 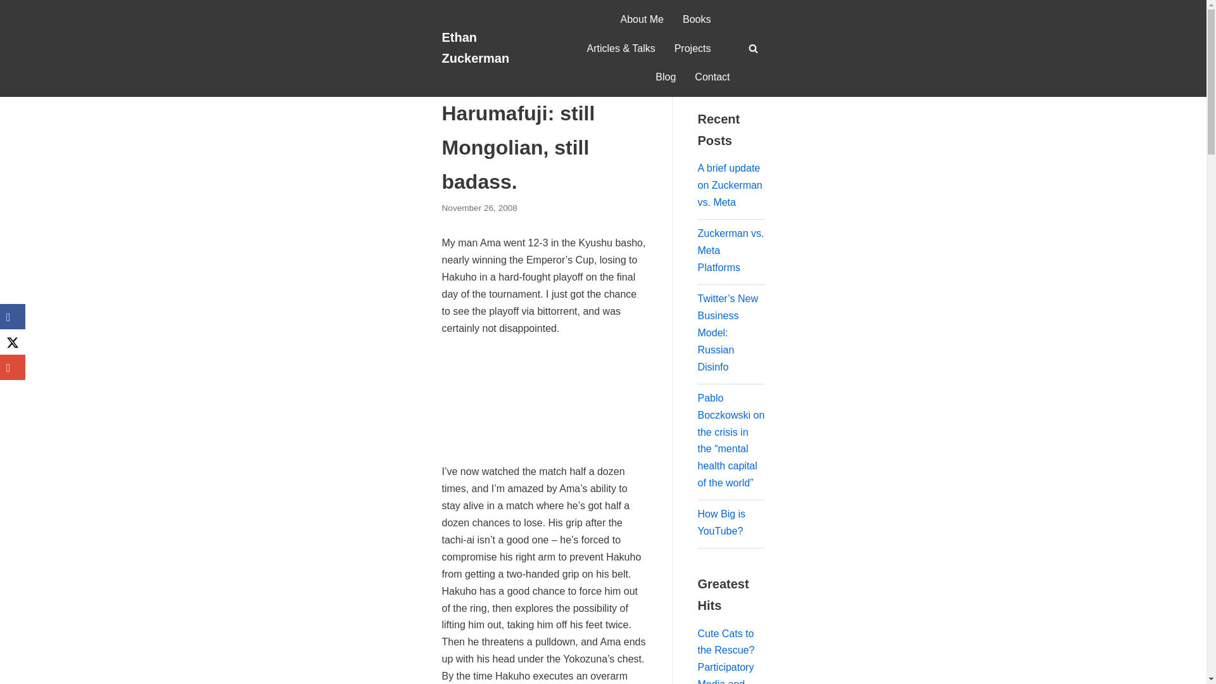 I want to click on Ethan Zuckerman, so click(x=490, y=48).